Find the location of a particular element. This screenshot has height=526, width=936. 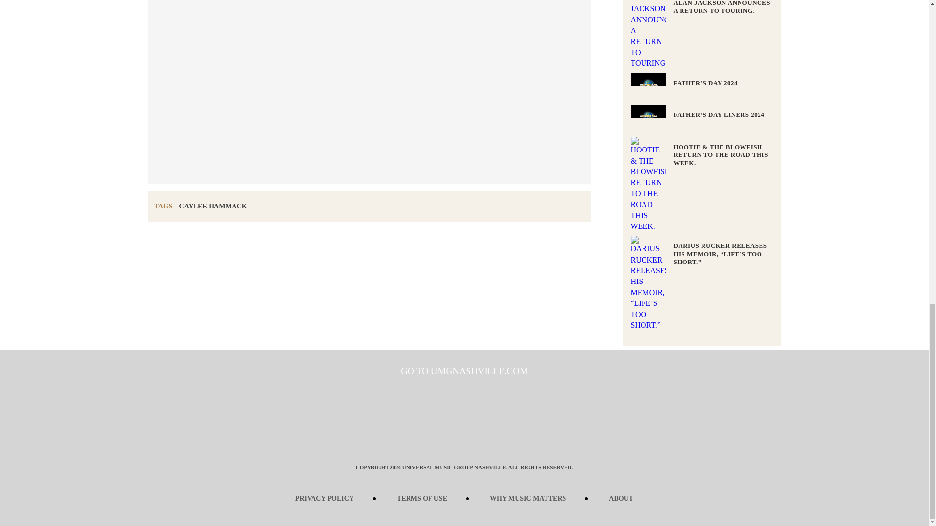

Twitter is located at coordinates (449, 439).